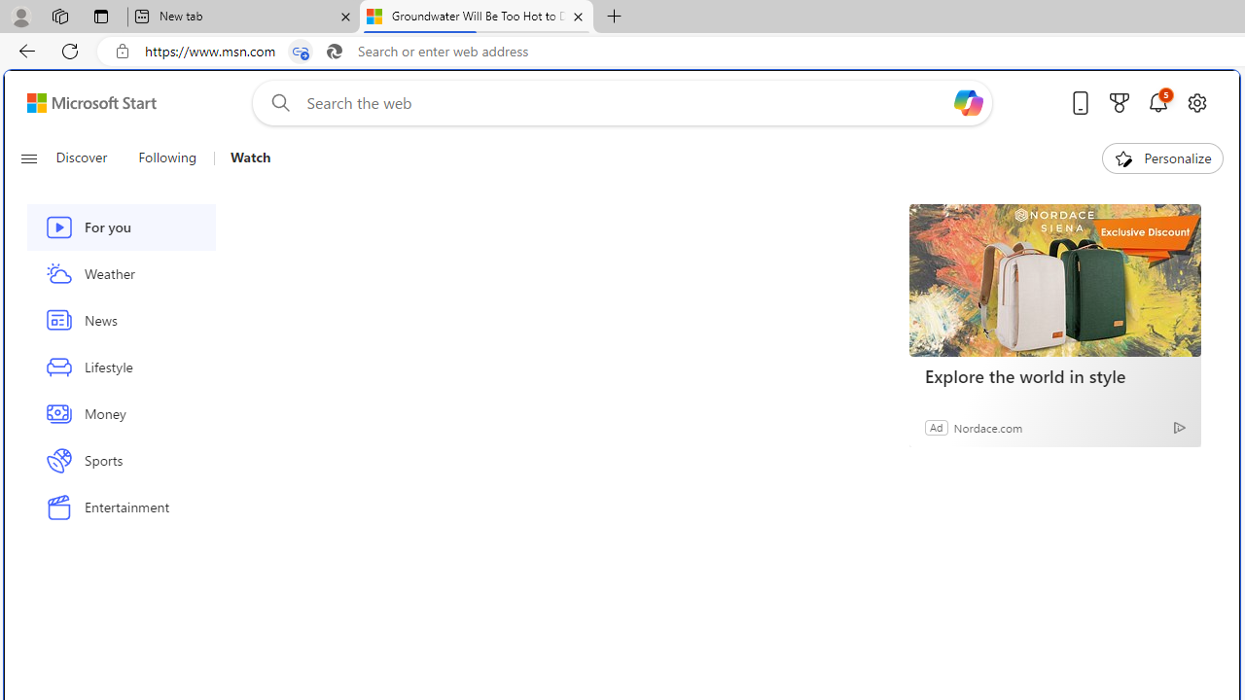 This screenshot has width=1245, height=700. Describe the element at coordinates (1157, 102) in the screenshot. I see `Notifications` at that location.